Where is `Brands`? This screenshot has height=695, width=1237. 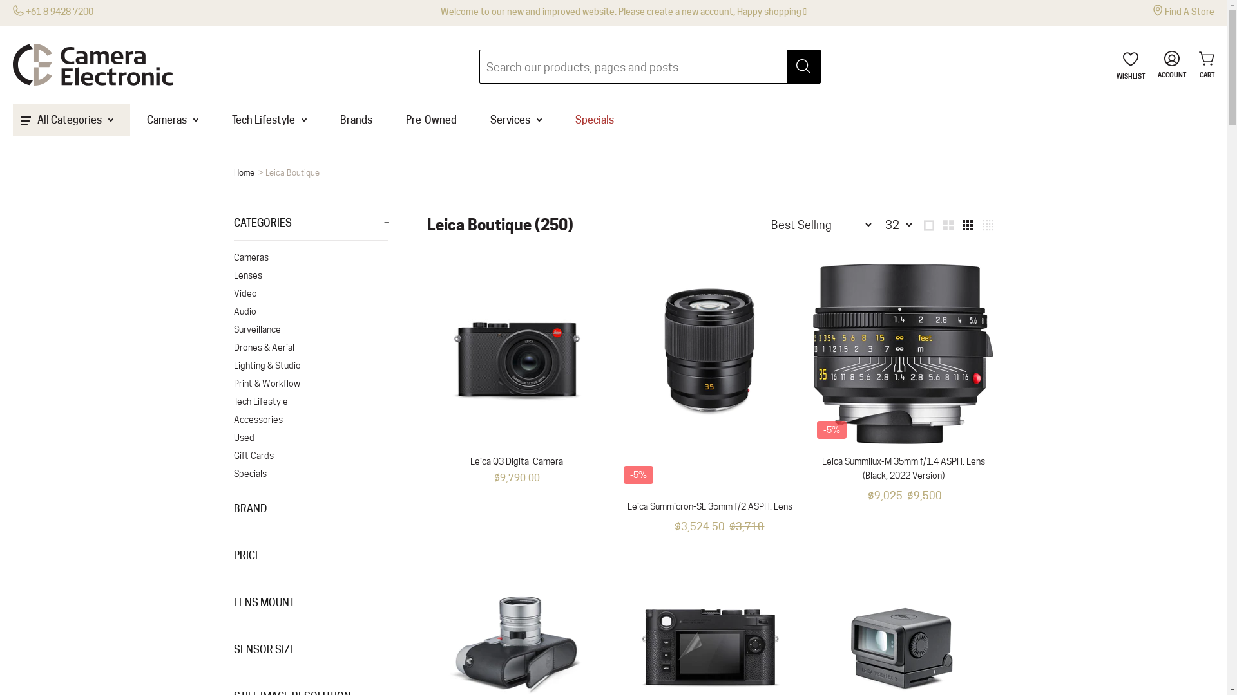
Brands is located at coordinates (356, 120).